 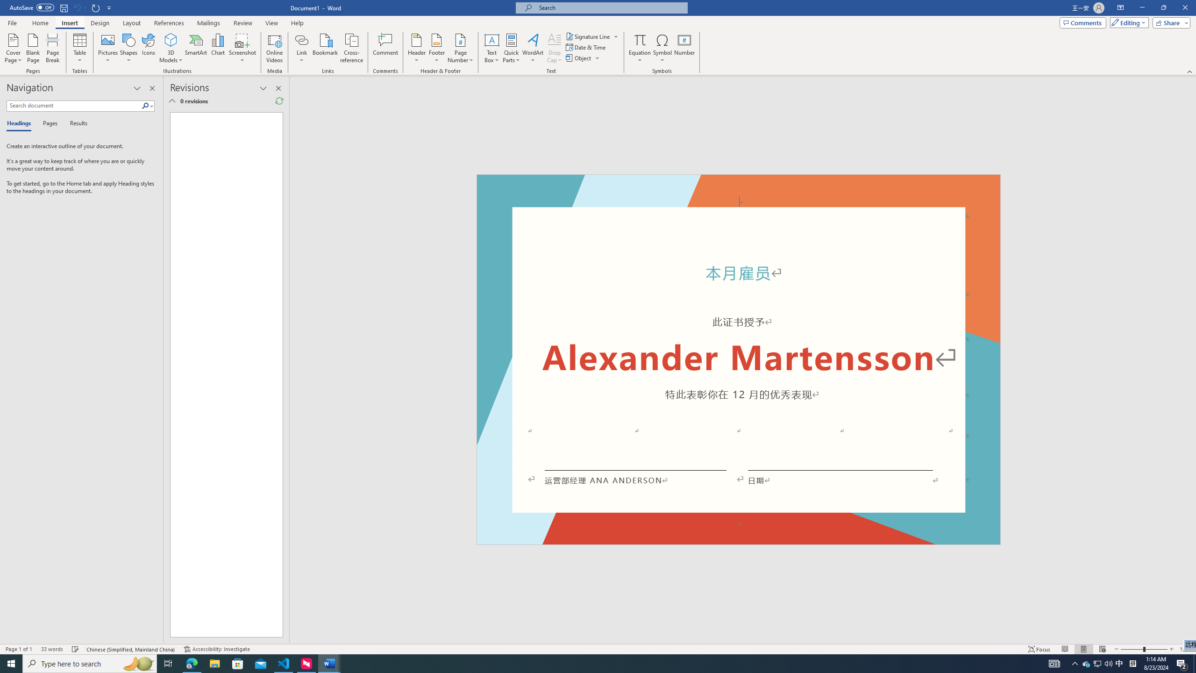 I want to click on Number..., so click(x=684, y=48).